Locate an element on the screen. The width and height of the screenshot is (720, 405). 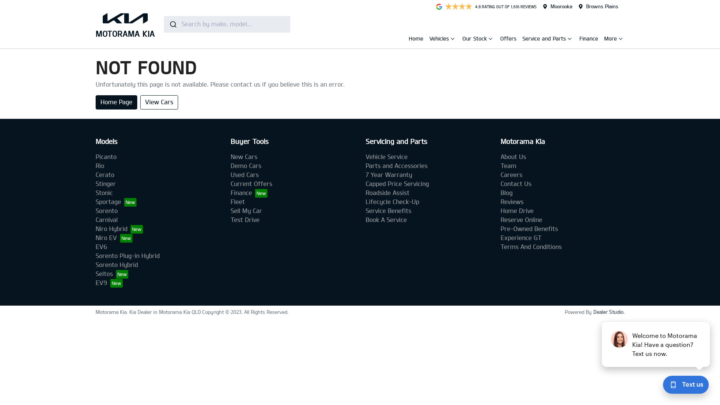
Contact Us is located at coordinates (516, 184).